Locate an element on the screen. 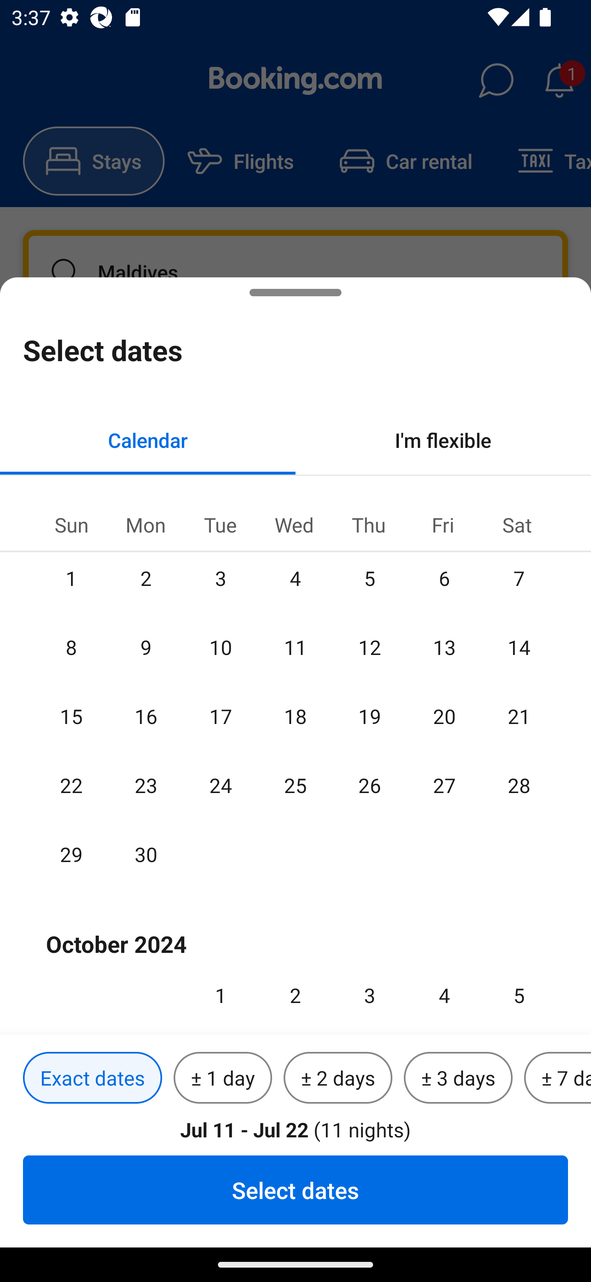 The width and height of the screenshot is (591, 1282). ± 7 days is located at coordinates (557, 1078).